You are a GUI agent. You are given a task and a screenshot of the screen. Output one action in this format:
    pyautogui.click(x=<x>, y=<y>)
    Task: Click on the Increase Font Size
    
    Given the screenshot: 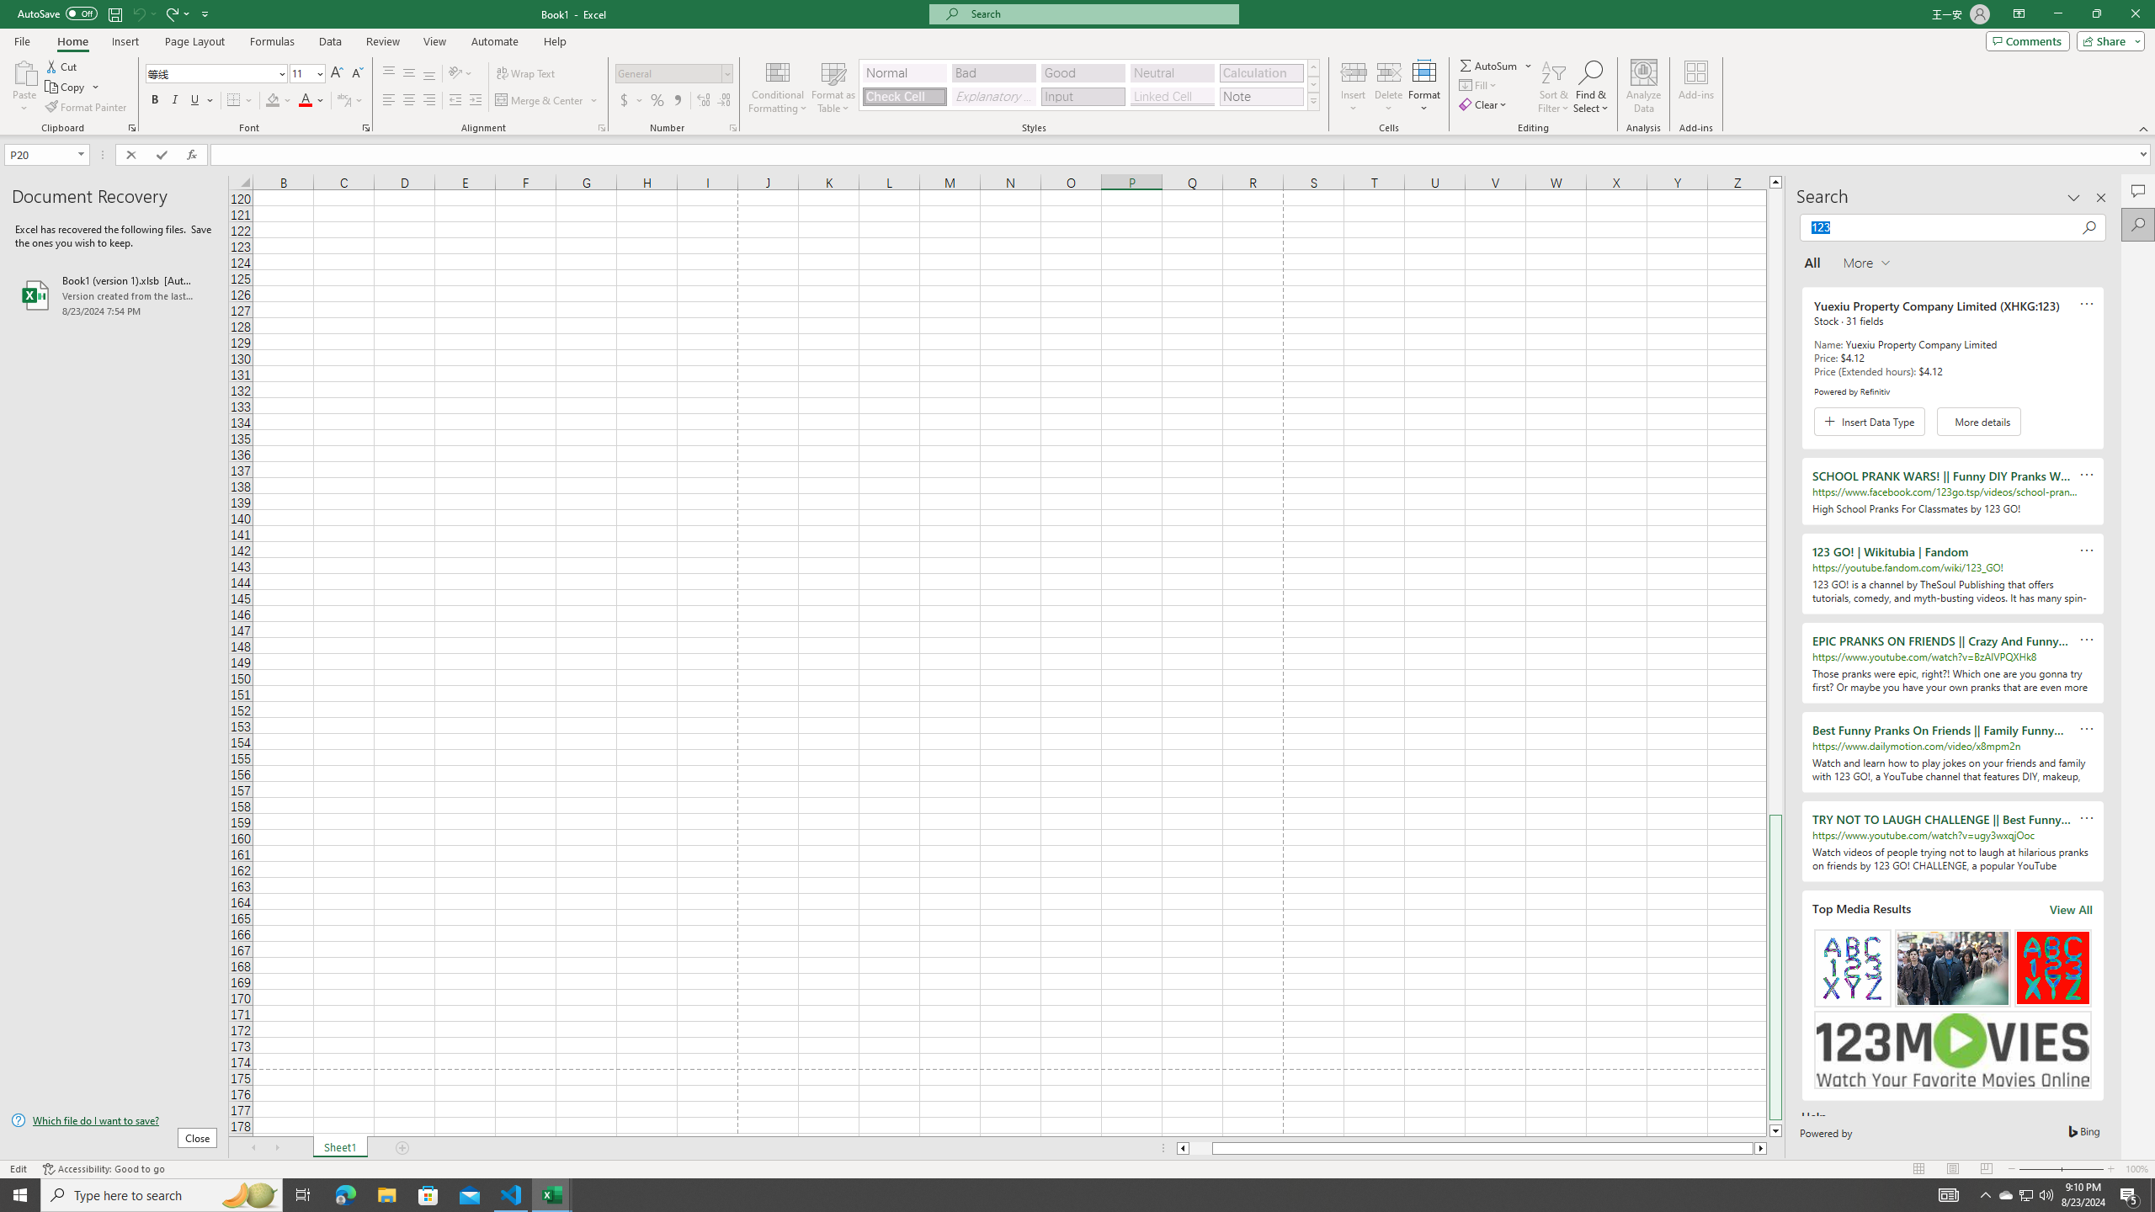 What is the action you would take?
    pyautogui.click(x=337, y=74)
    